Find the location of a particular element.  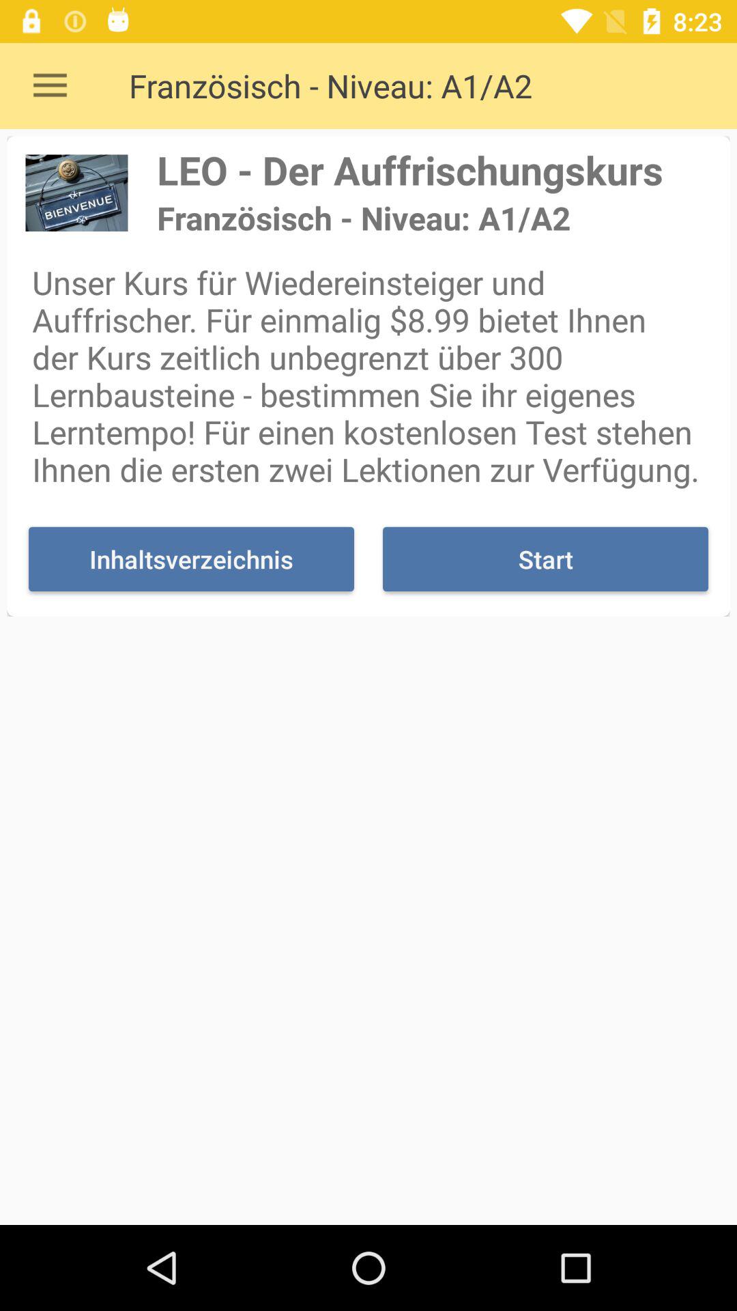

select icon to the right of inhaltsverzeichnis icon is located at coordinates (545, 559).